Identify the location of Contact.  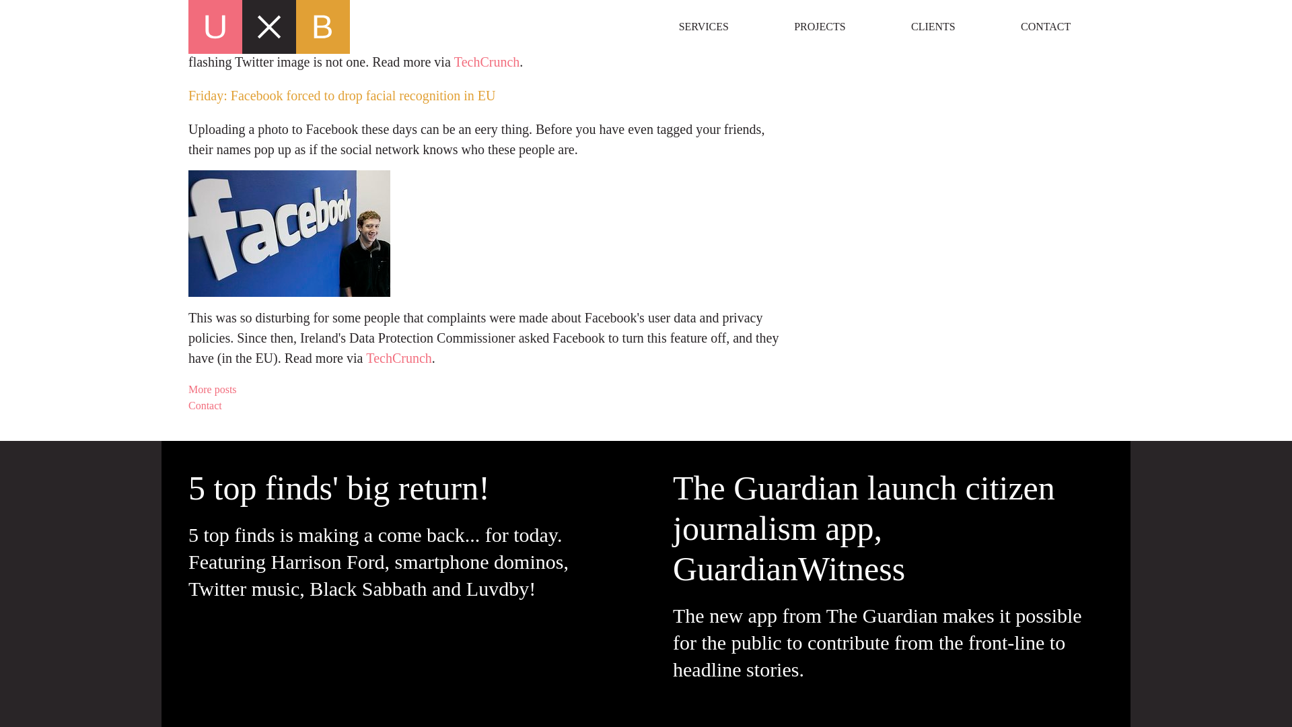
(485, 405).